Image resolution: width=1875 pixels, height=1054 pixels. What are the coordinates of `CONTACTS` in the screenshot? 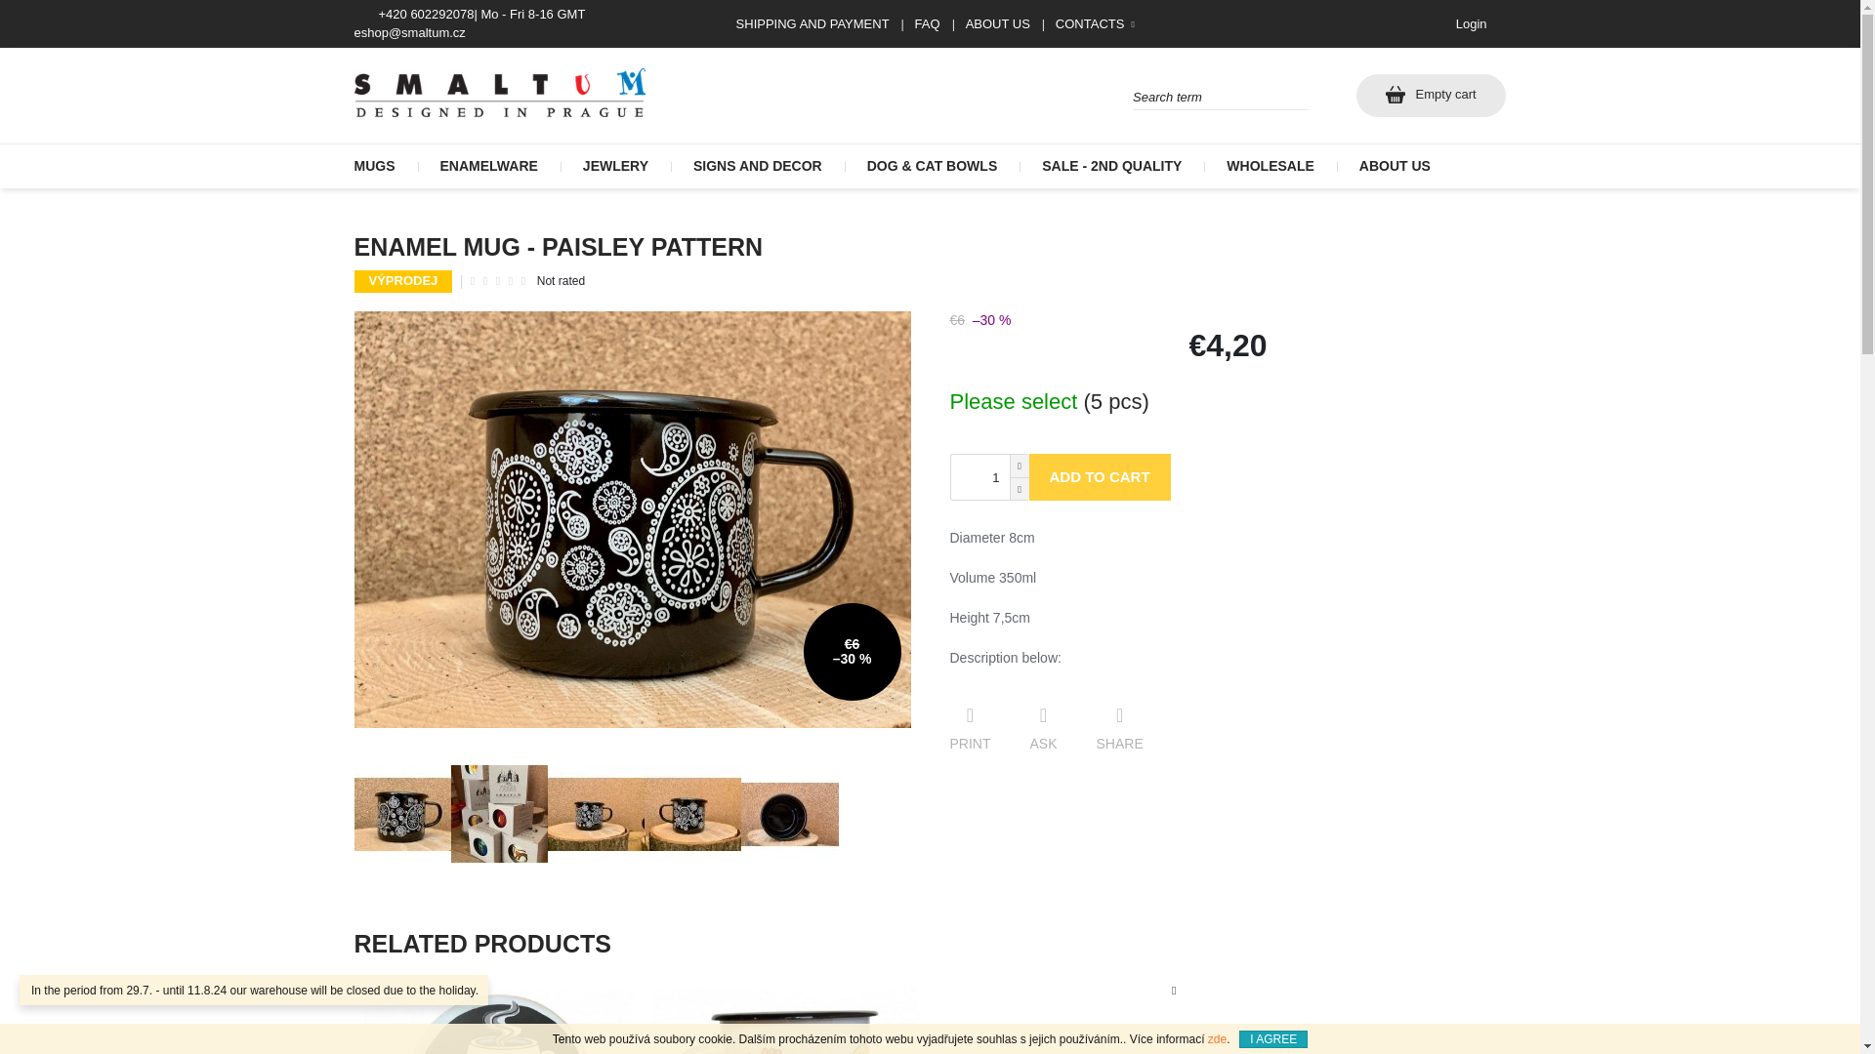 It's located at (1090, 23).